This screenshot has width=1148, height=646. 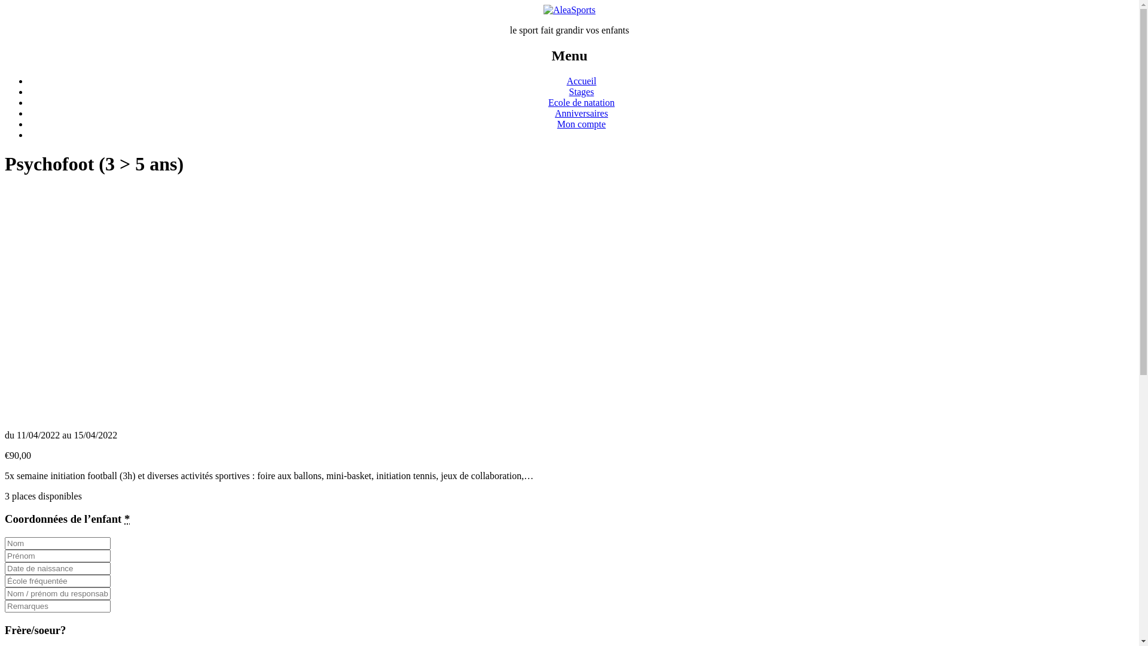 What do you see at coordinates (582, 81) in the screenshot?
I see `Accueil` at bounding box center [582, 81].